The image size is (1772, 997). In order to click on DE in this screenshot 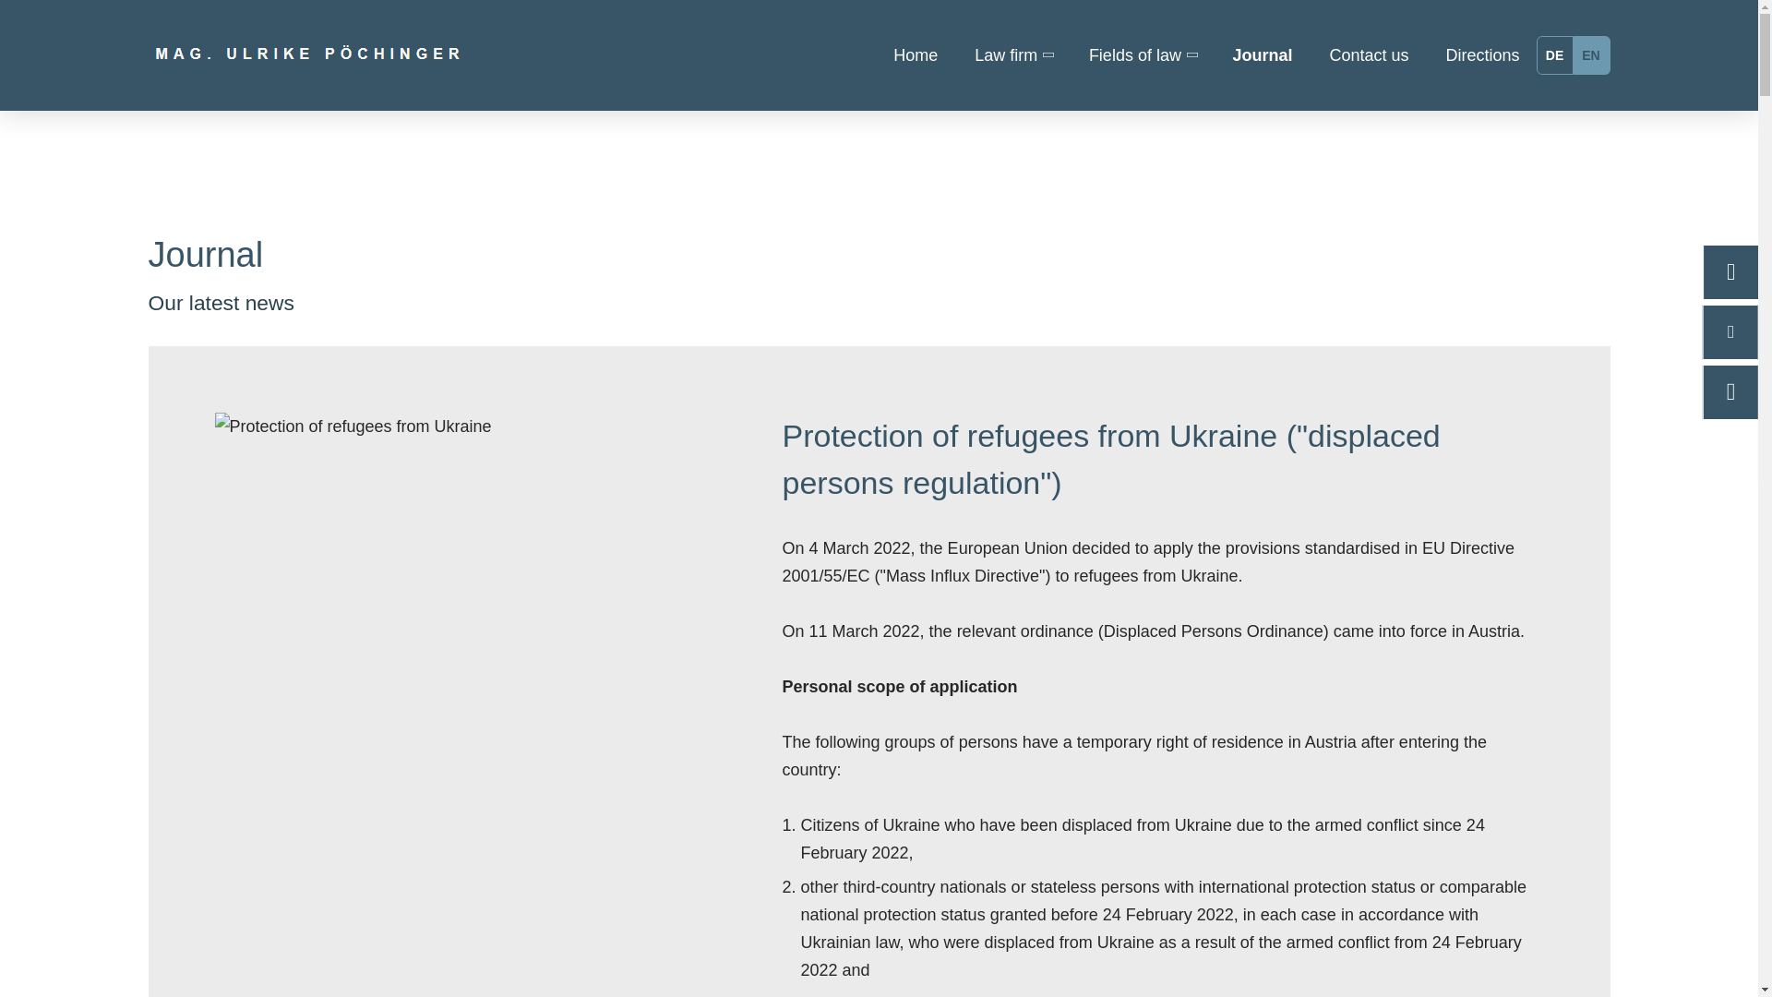, I will do `click(1554, 55)`.